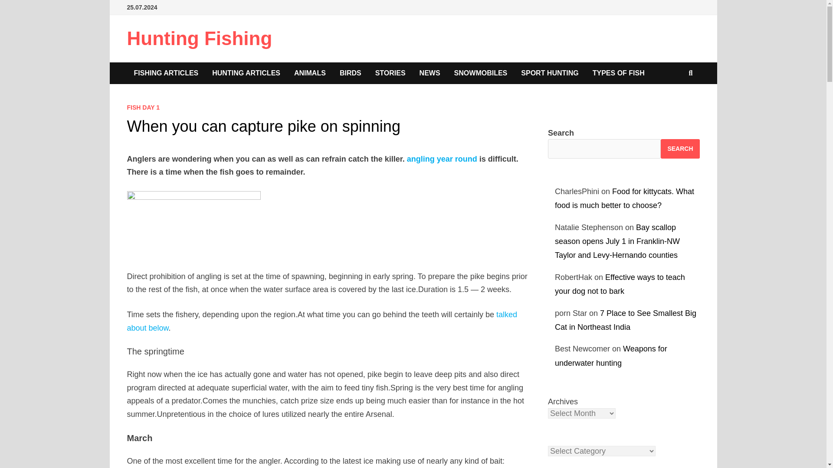 This screenshot has height=468, width=833. I want to click on SNOWMOBILES, so click(481, 73).